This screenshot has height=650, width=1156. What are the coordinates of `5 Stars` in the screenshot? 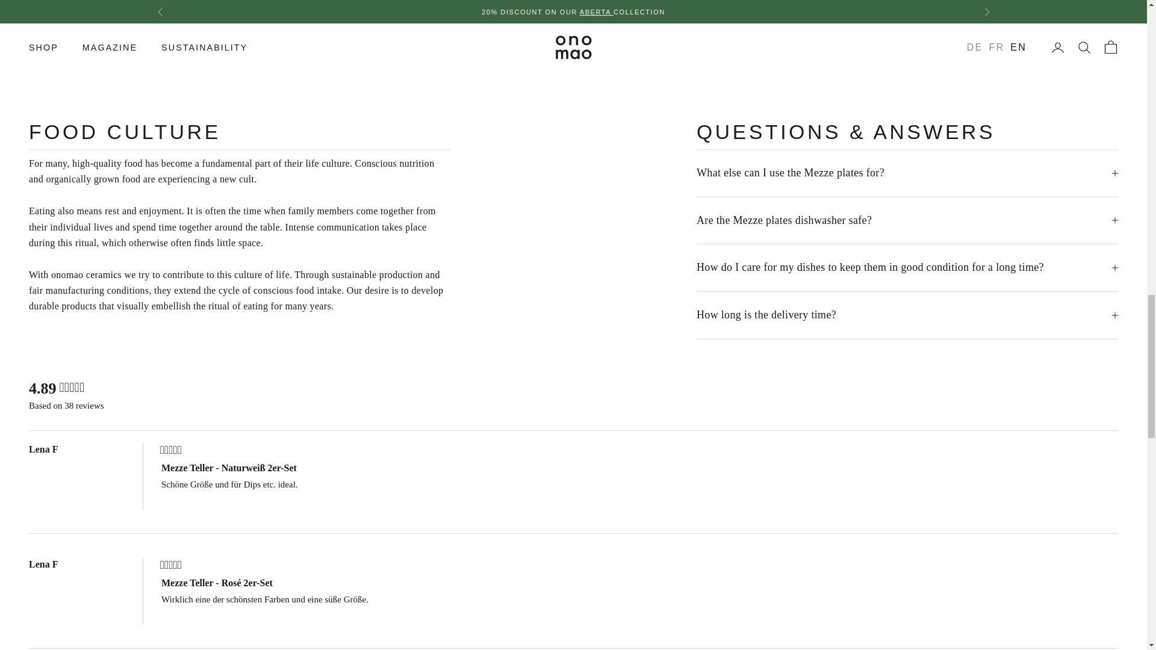 It's located at (171, 565).